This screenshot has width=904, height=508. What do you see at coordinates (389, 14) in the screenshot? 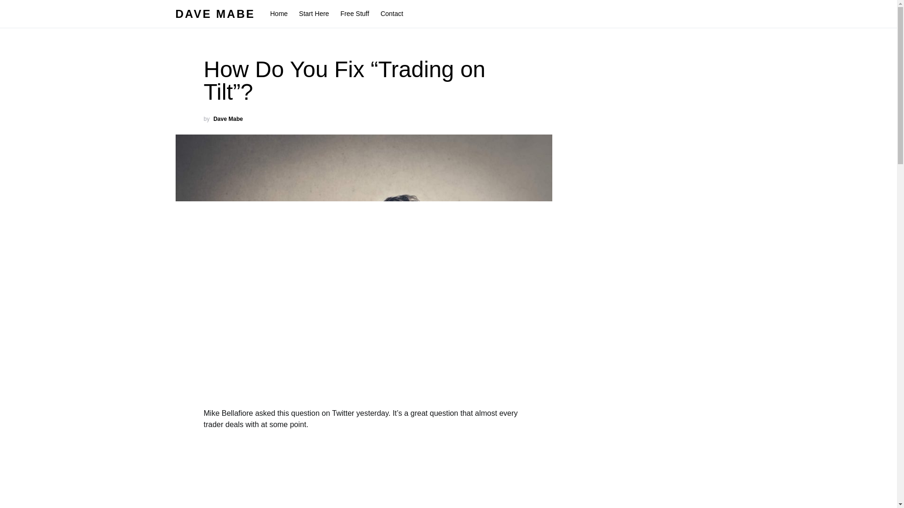
I see `Contact` at bounding box center [389, 14].